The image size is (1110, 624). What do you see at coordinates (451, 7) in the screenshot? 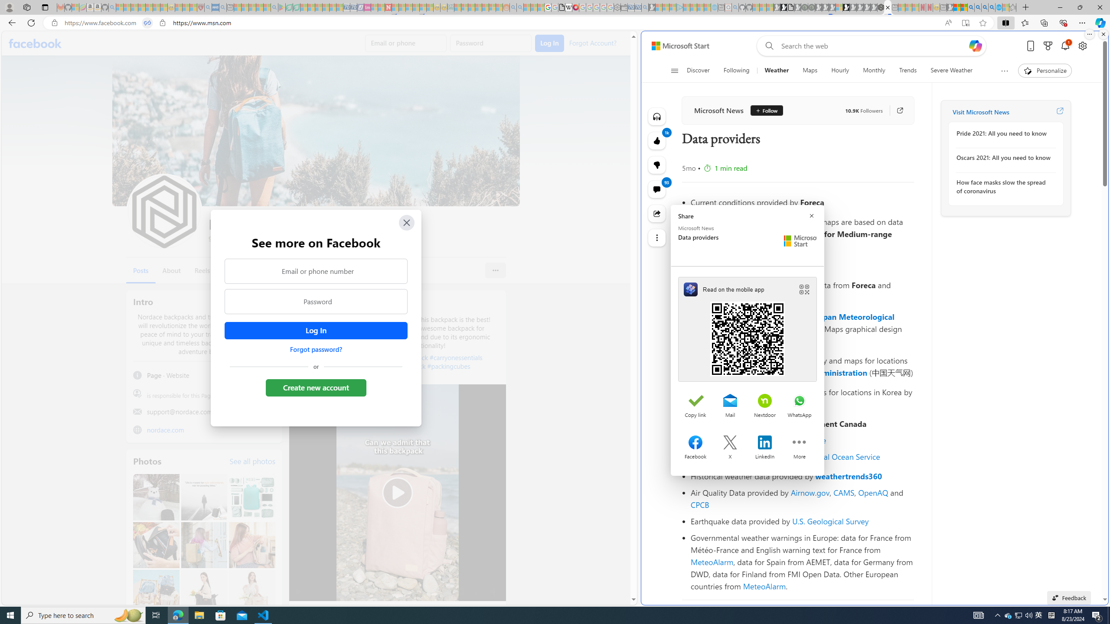
I see `DITOGAMES AG Imprint - Sleeping` at bounding box center [451, 7].